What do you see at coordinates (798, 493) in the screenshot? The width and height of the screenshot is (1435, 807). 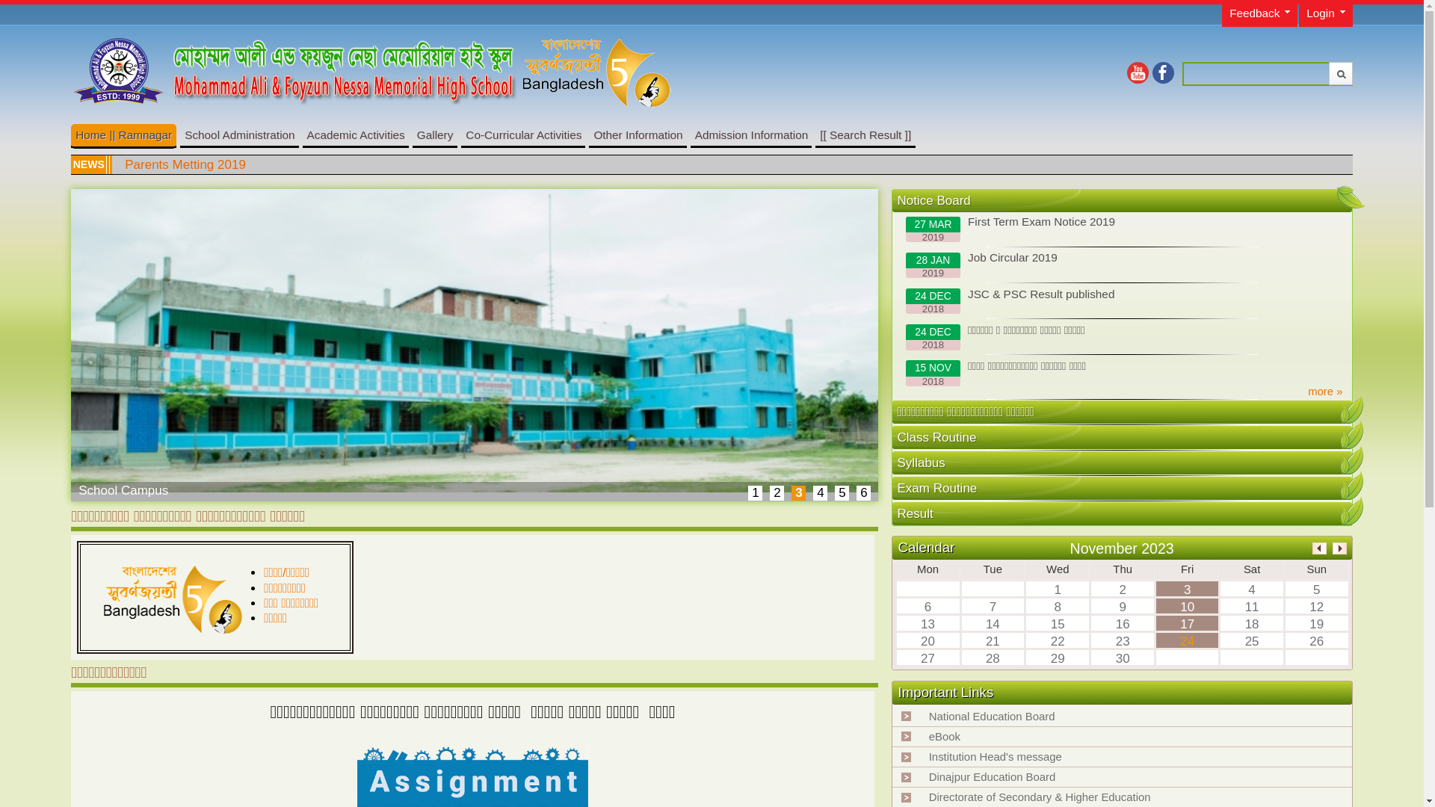 I see `3` at bounding box center [798, 493].